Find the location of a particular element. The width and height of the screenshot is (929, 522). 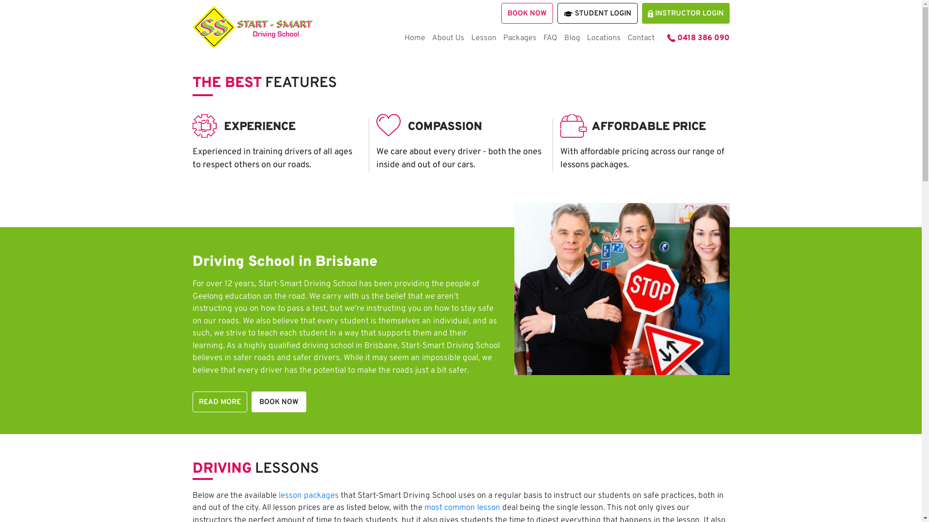

About Us is located at coordinates (448, 38).